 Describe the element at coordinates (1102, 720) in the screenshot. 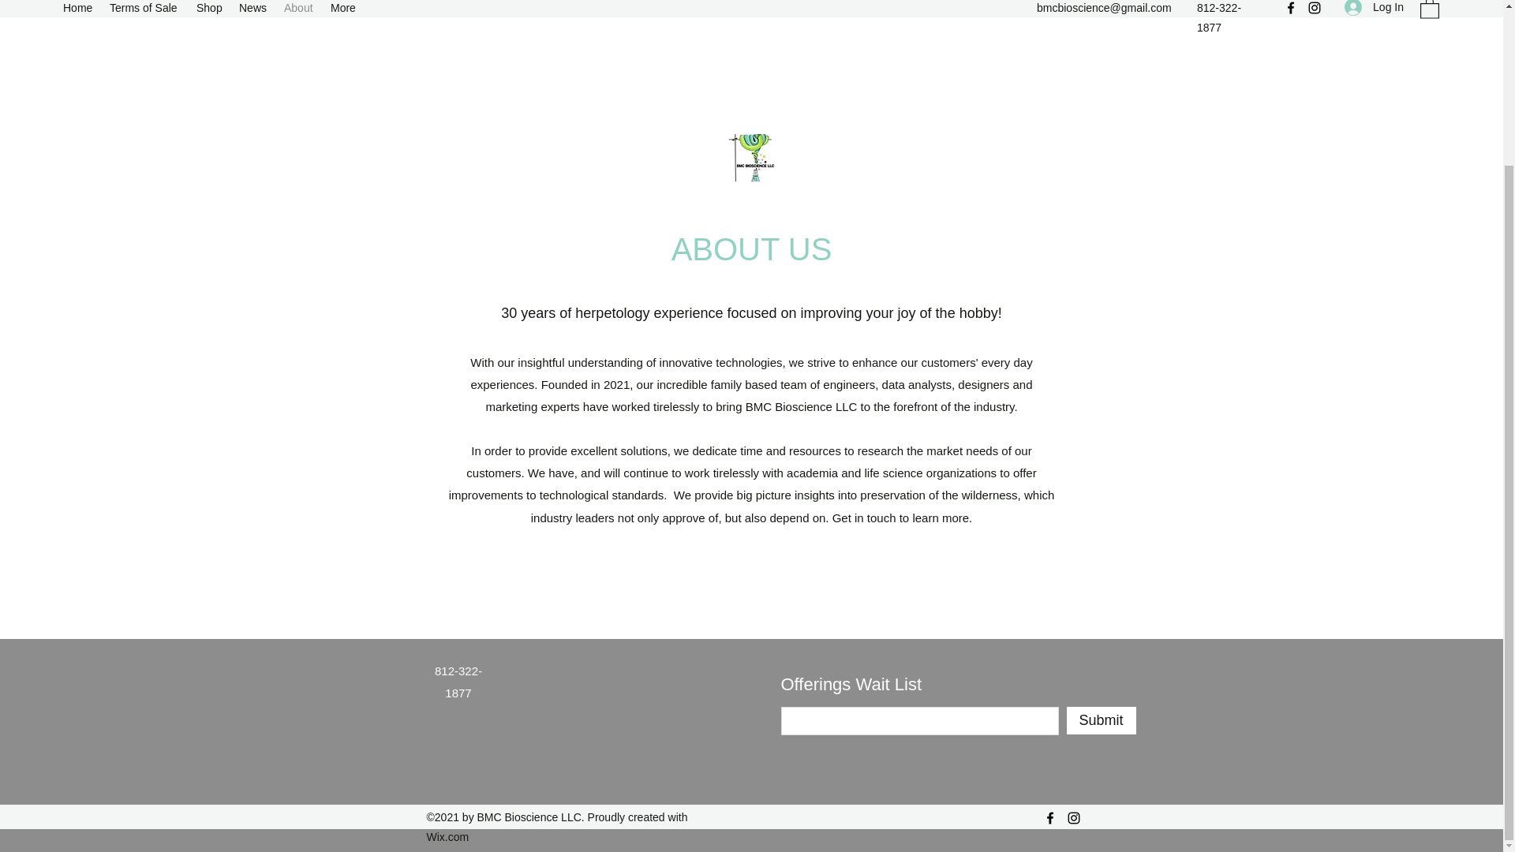

I see `Submit` at that location.